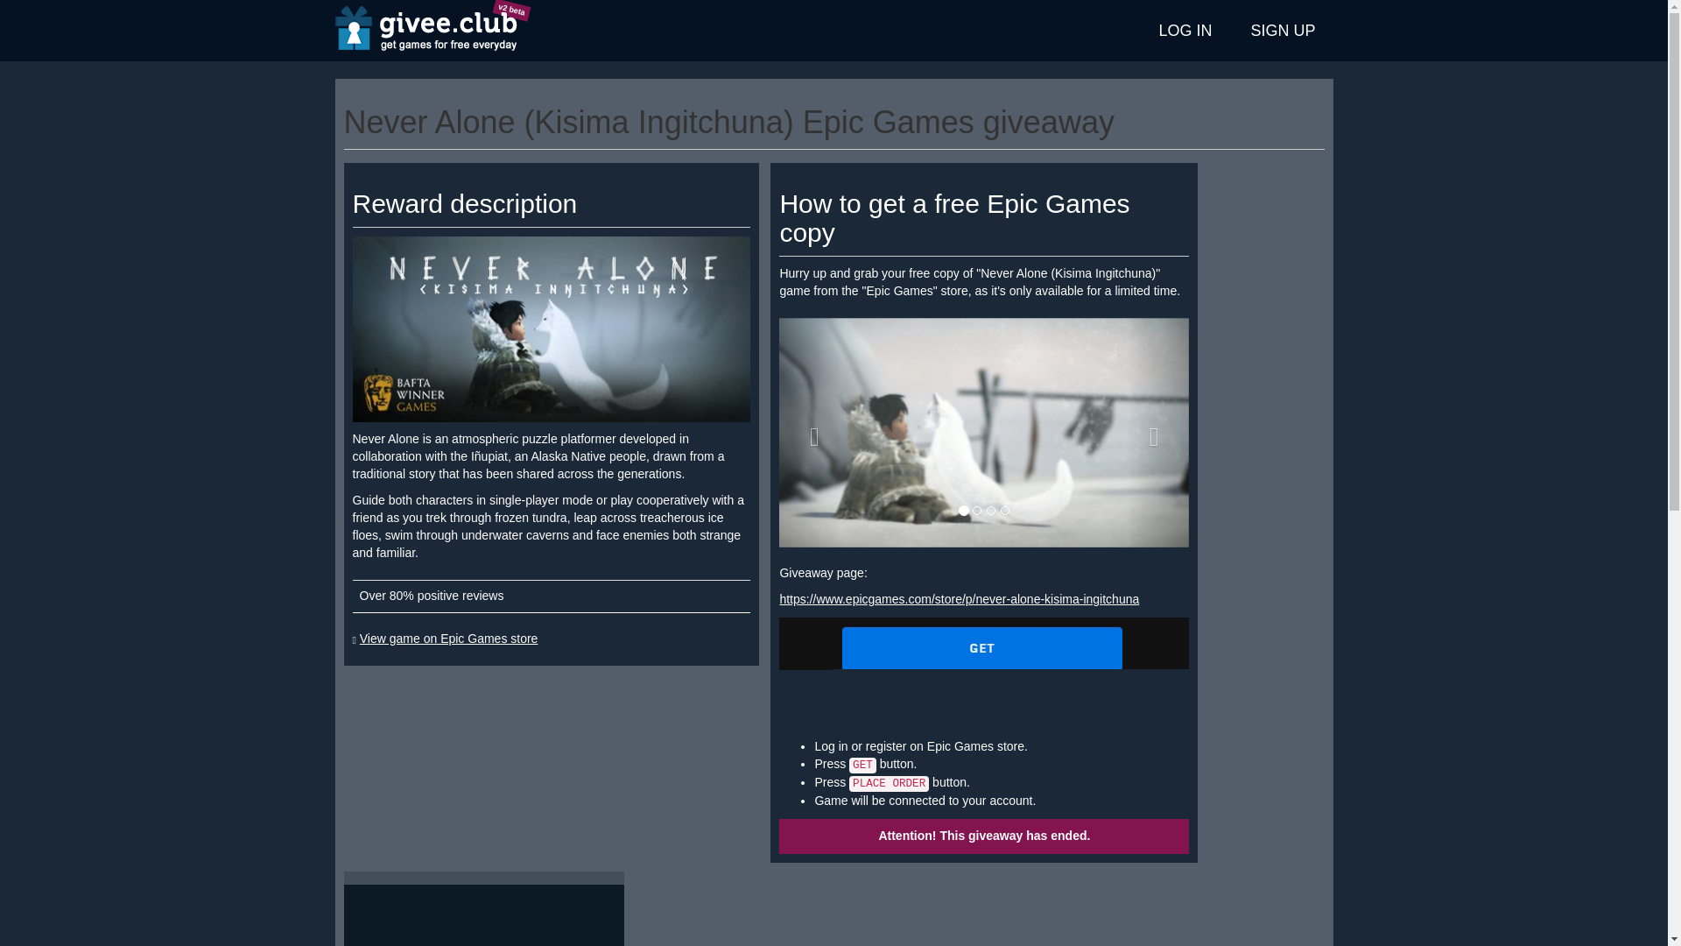  Describe the element at coordinates (1282, 31) in the screenshot. I see `SIGN UP` at that location.